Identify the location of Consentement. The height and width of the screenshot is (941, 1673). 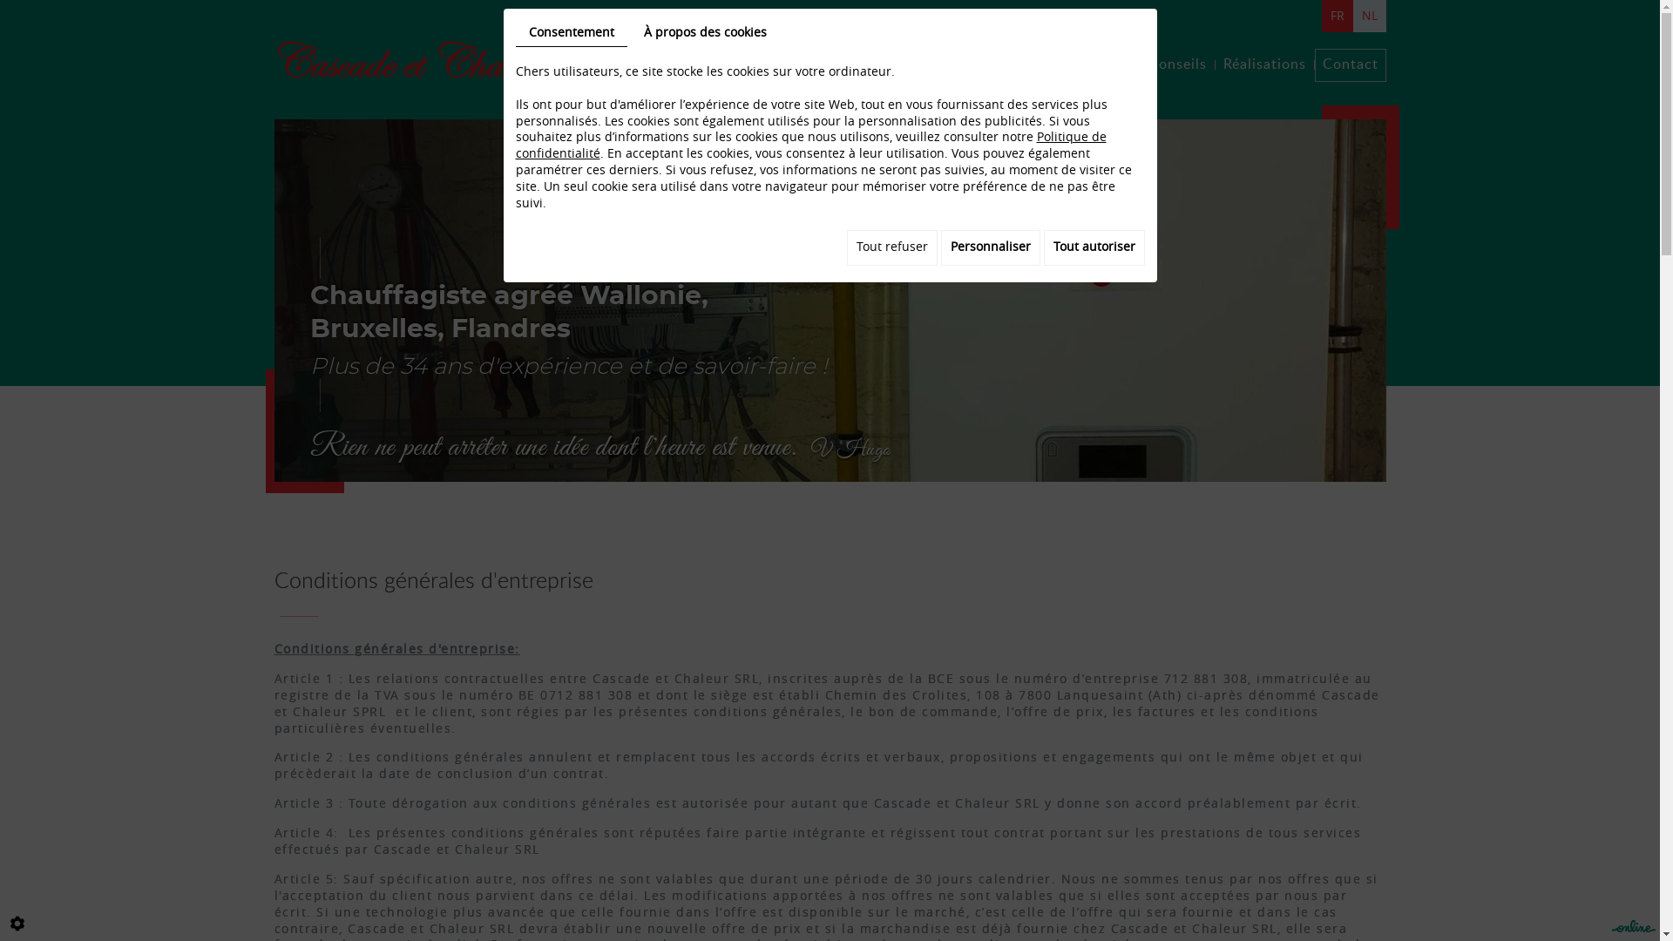
(572, 34).